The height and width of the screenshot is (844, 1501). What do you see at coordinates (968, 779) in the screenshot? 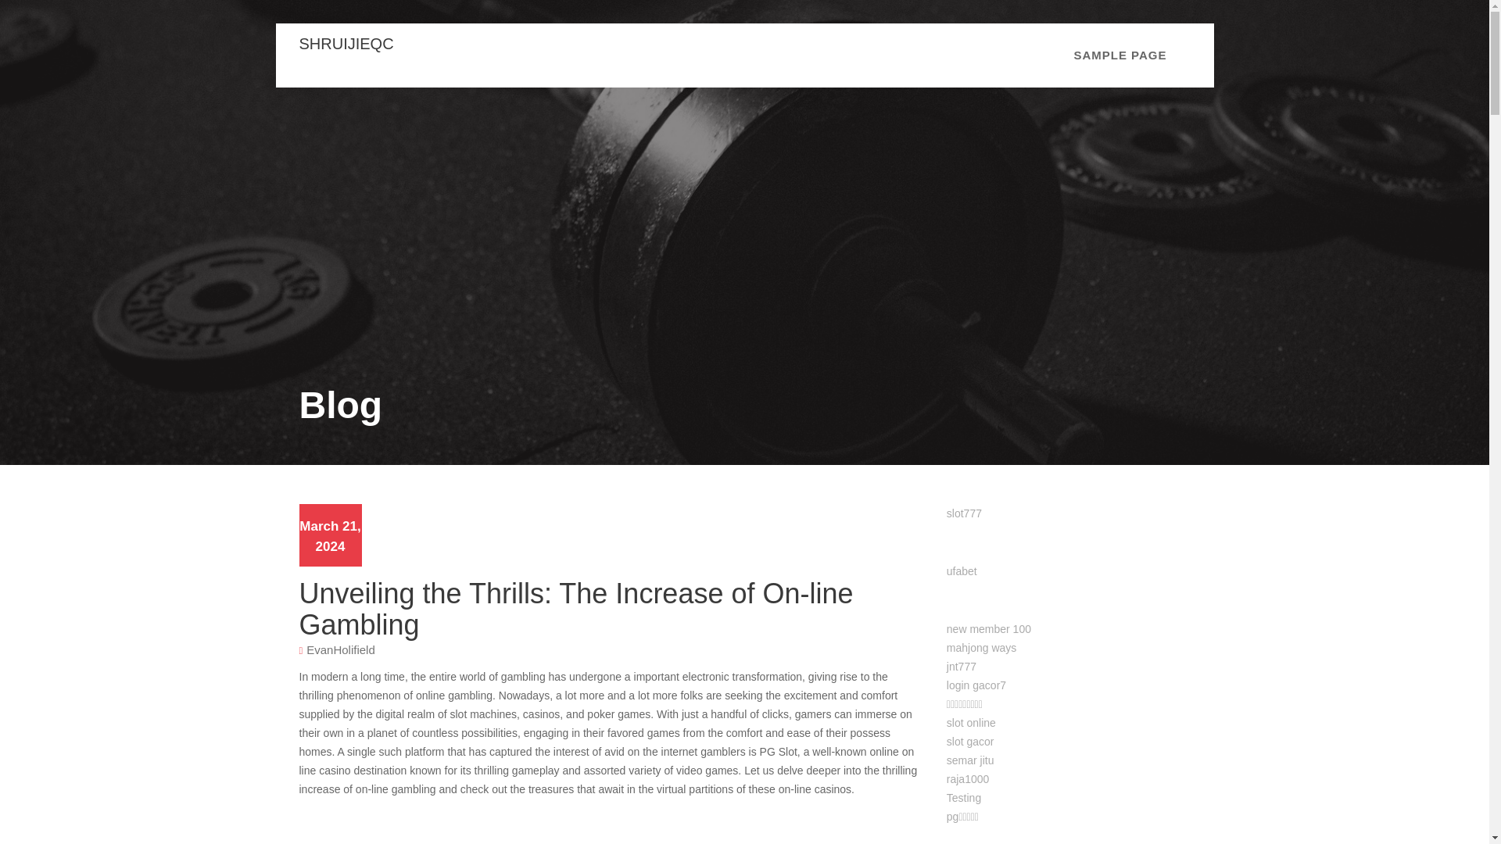
I see `raja1000` at bounding box center [968, 779].